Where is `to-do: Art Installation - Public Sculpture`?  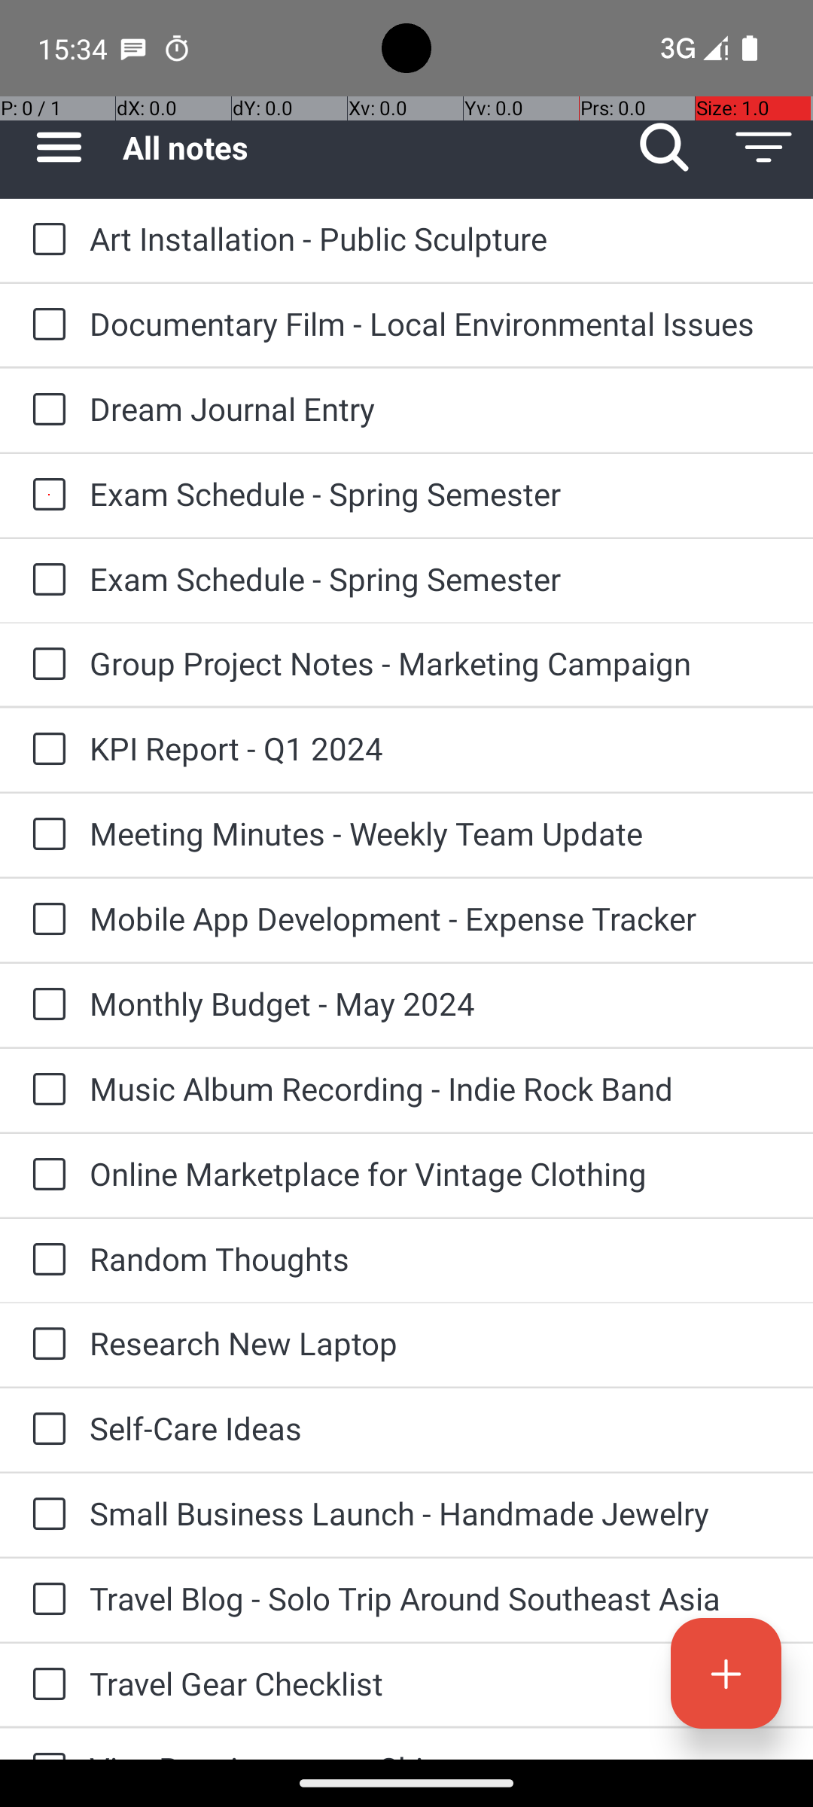 to-do: Art Installation - Public Sculpture is located at coordinates (45, 241).